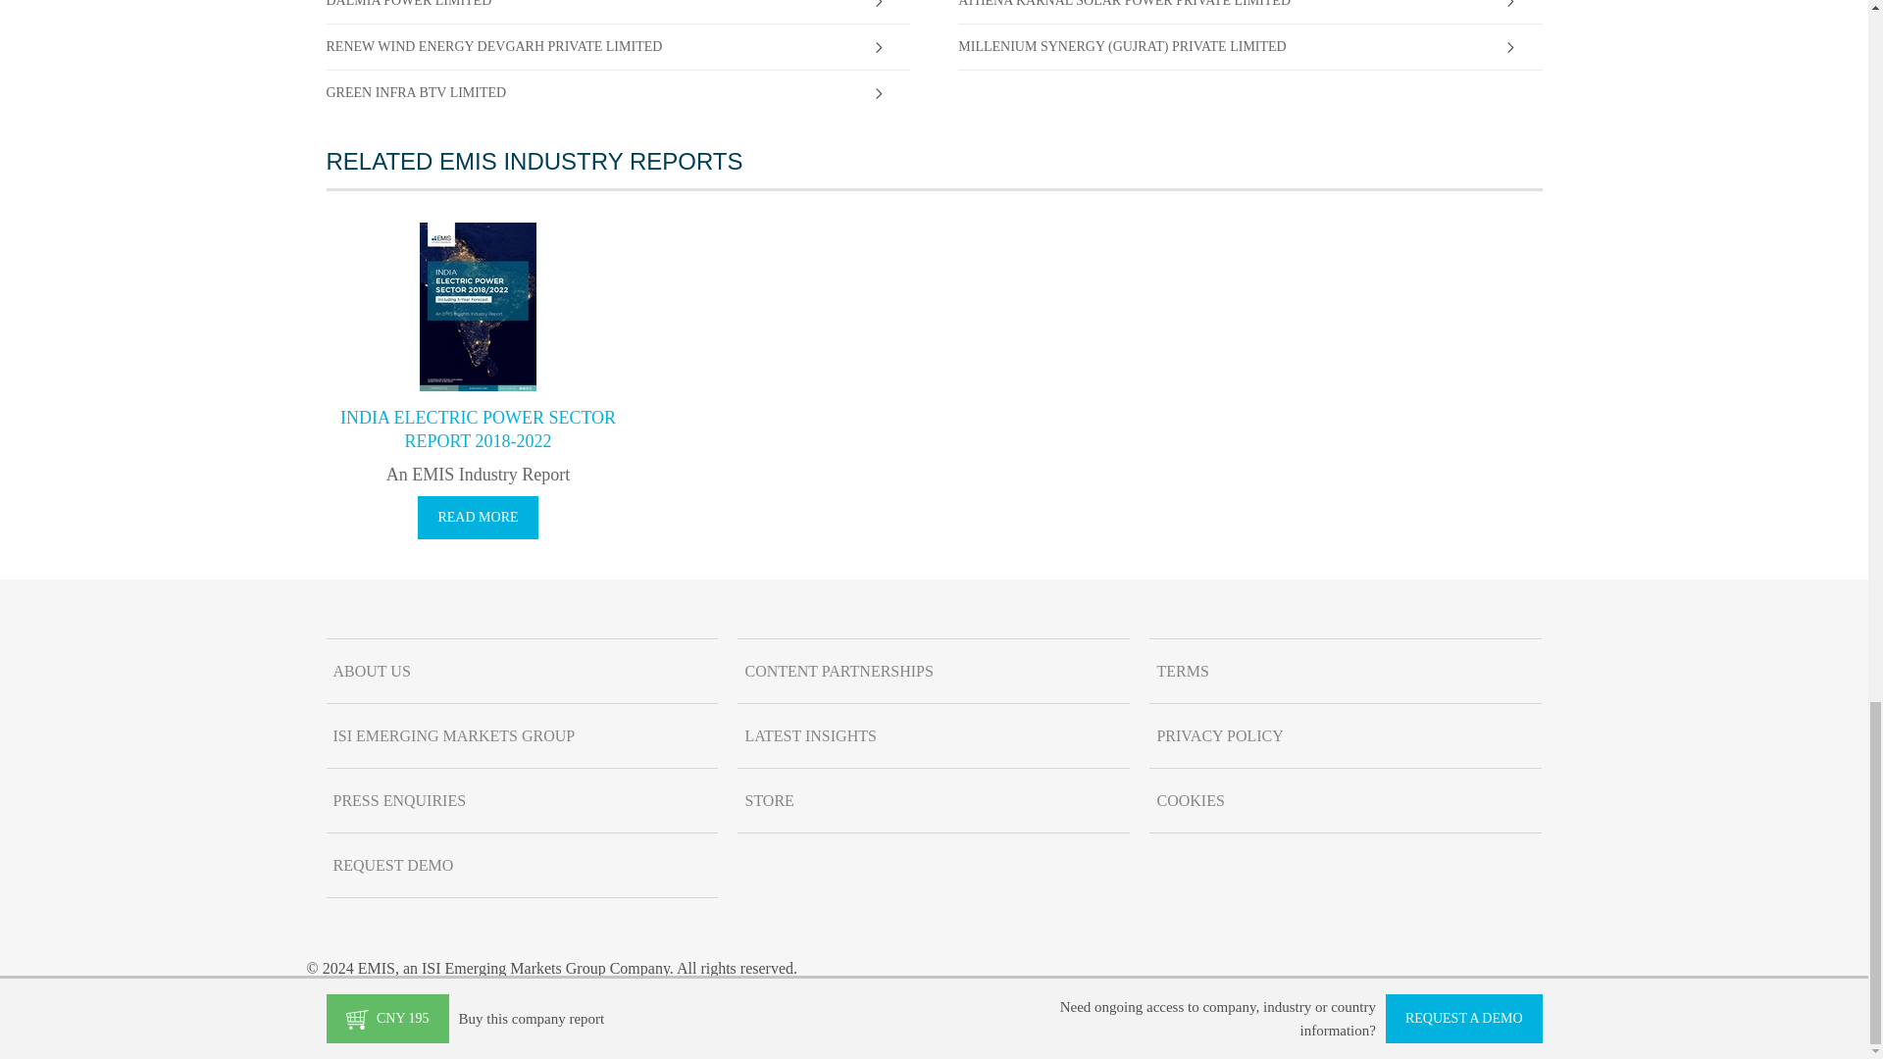  Describe the element at coordinates (934, 736) in the screenshot. I see `Latest Insights` at that location.